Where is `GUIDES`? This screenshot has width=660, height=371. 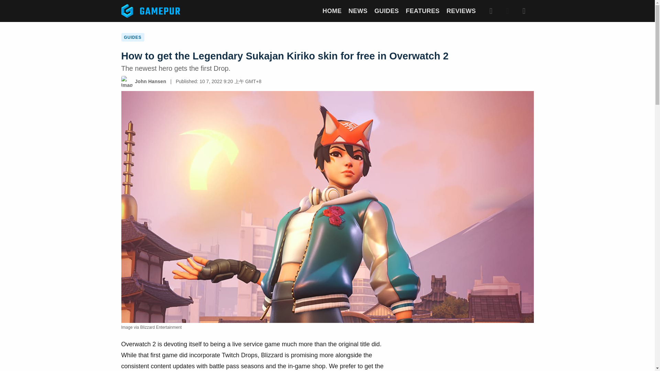
GUIDES is located at coordinates (386, 11).